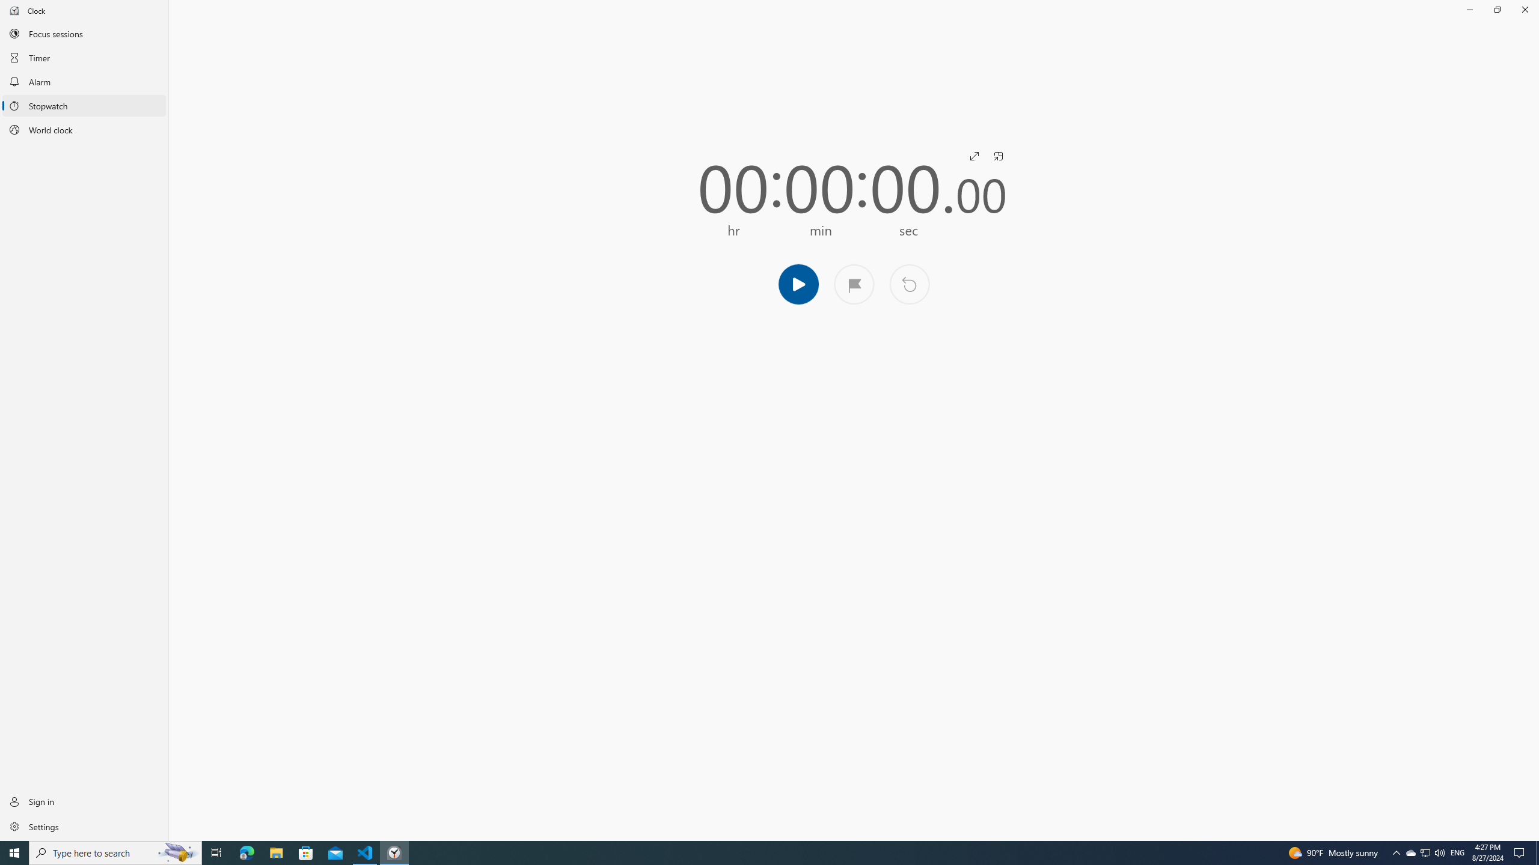 This screenshot has width=1539, height=865. What do you see at coordinates (974, 156) in the screenshot?
I see `Expand` at bounding box center [974, 156].